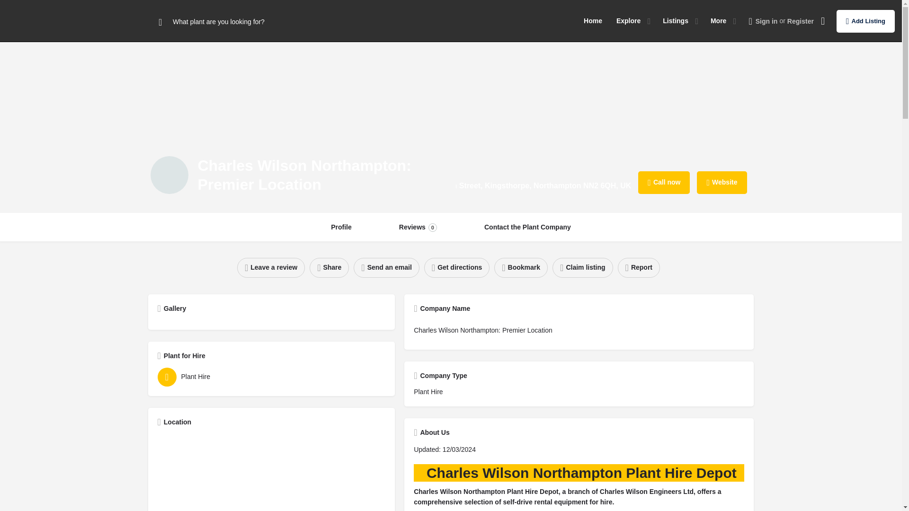  Describe the element at coordinates (865, 21) in the screenshot. I see `Contact the Plant Company` at that location.